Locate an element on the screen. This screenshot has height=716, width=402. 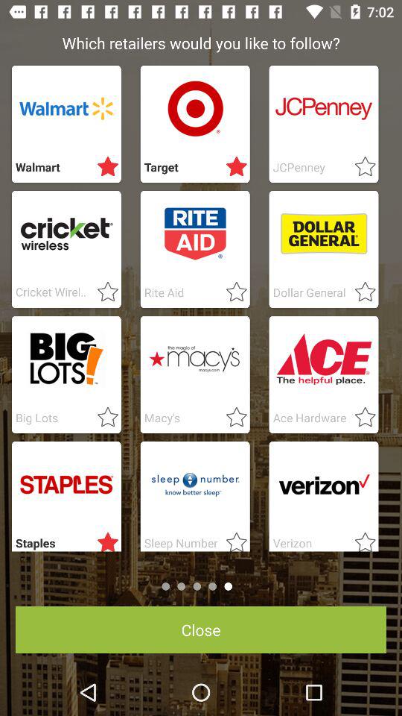
add to favorites is located at coordinates (360, 539).